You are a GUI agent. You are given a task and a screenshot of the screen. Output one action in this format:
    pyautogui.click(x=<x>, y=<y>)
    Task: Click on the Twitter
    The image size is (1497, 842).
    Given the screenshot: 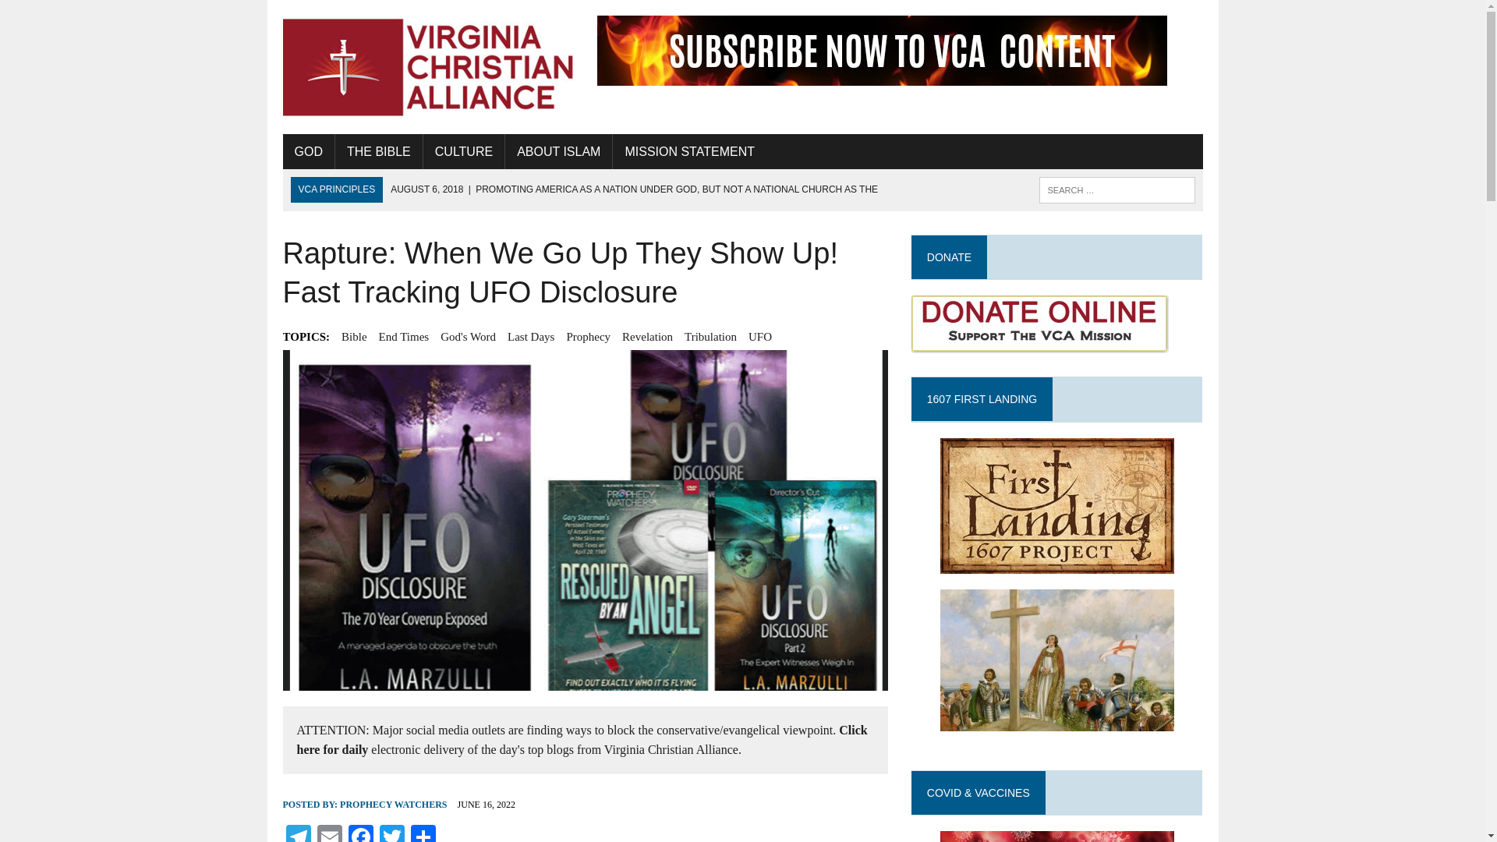 What is the action you would take?
    pyautogui.click(x=391, y=833)
    